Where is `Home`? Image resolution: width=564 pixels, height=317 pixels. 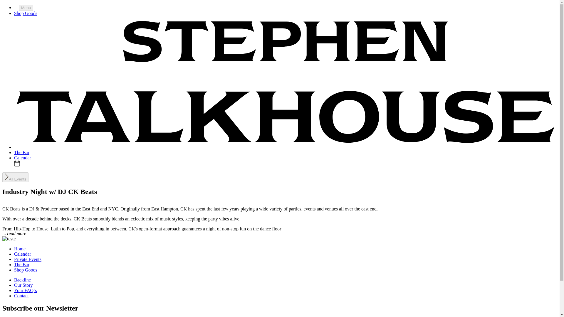 Home is located at coordinates (20, 249).